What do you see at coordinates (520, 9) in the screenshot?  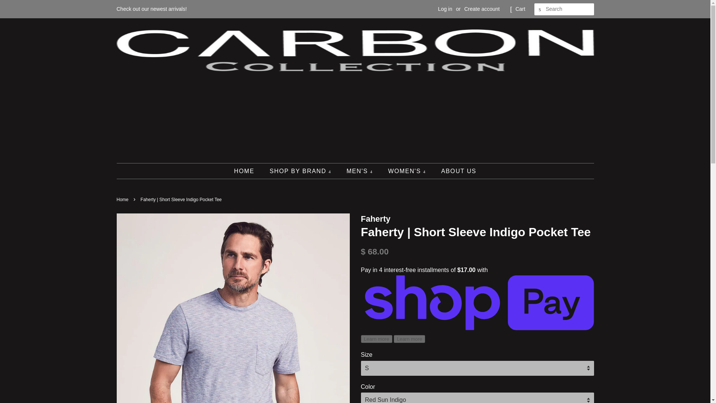 I see `Cart` at bounding box center [520, 9].